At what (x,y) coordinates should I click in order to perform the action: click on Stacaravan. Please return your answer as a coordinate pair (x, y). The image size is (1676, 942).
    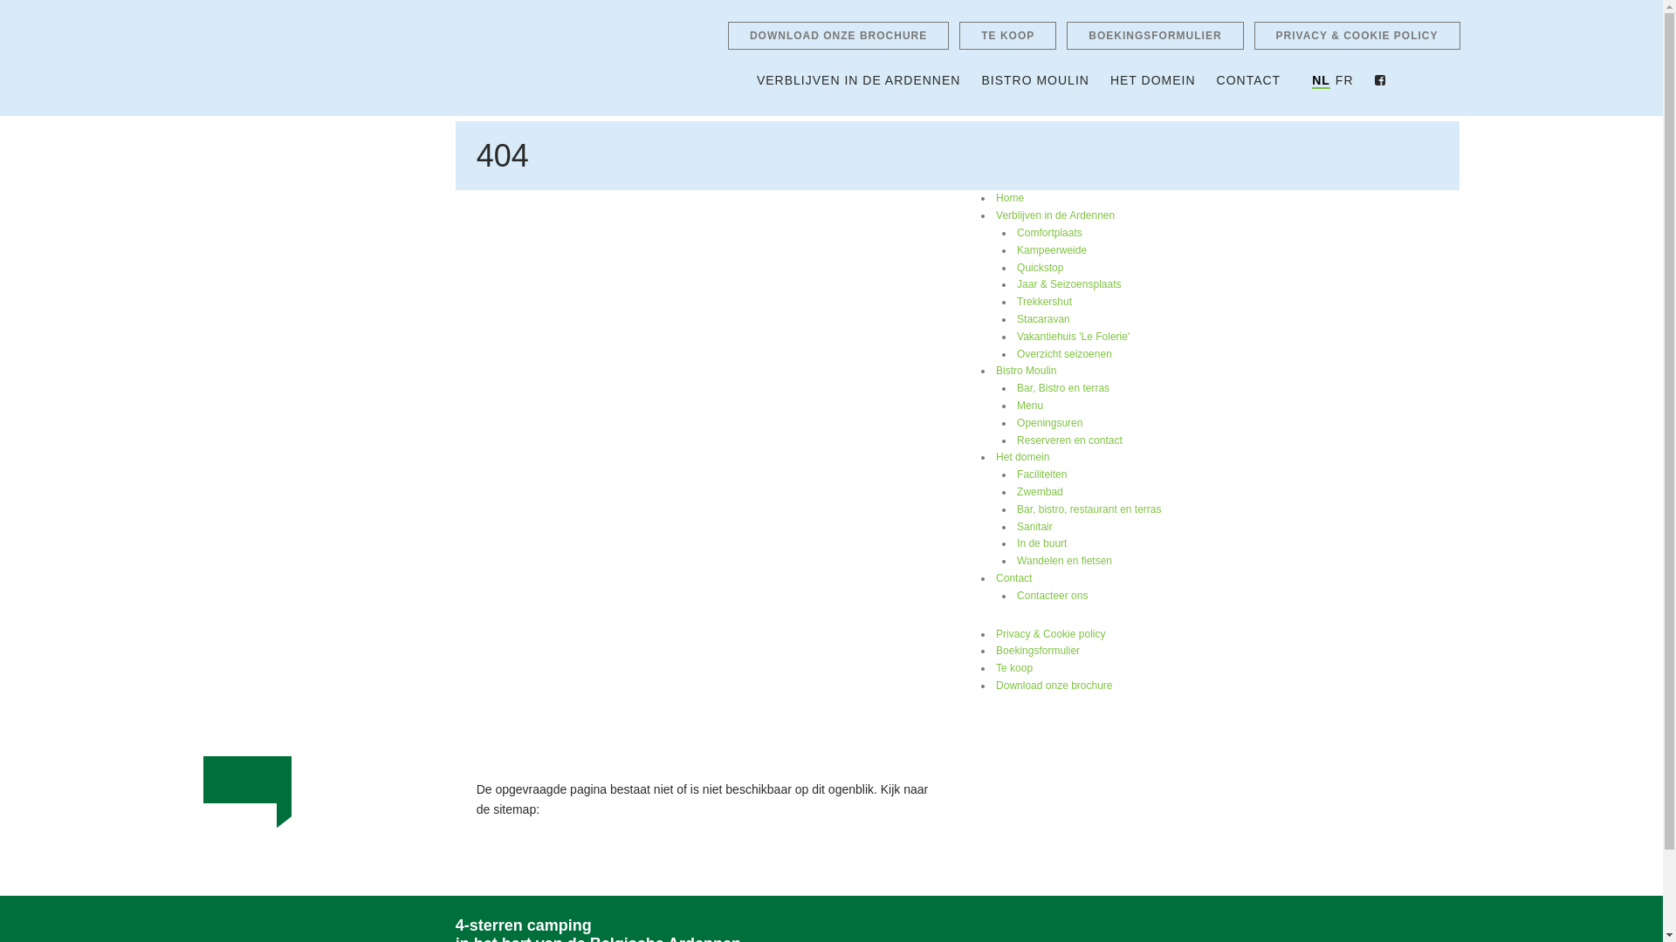
    Looking at the image, I should click on (1044, 319).